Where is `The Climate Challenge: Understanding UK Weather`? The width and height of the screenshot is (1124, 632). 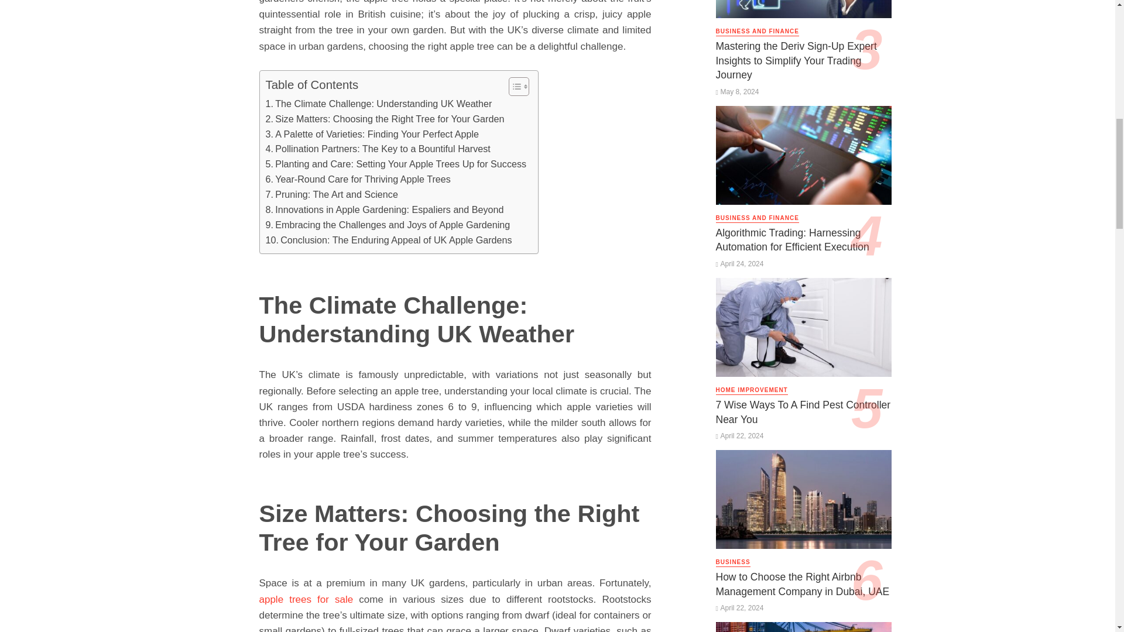 The Climate Challenge: Understanding UK Weather is located at coordinates (378, 104).